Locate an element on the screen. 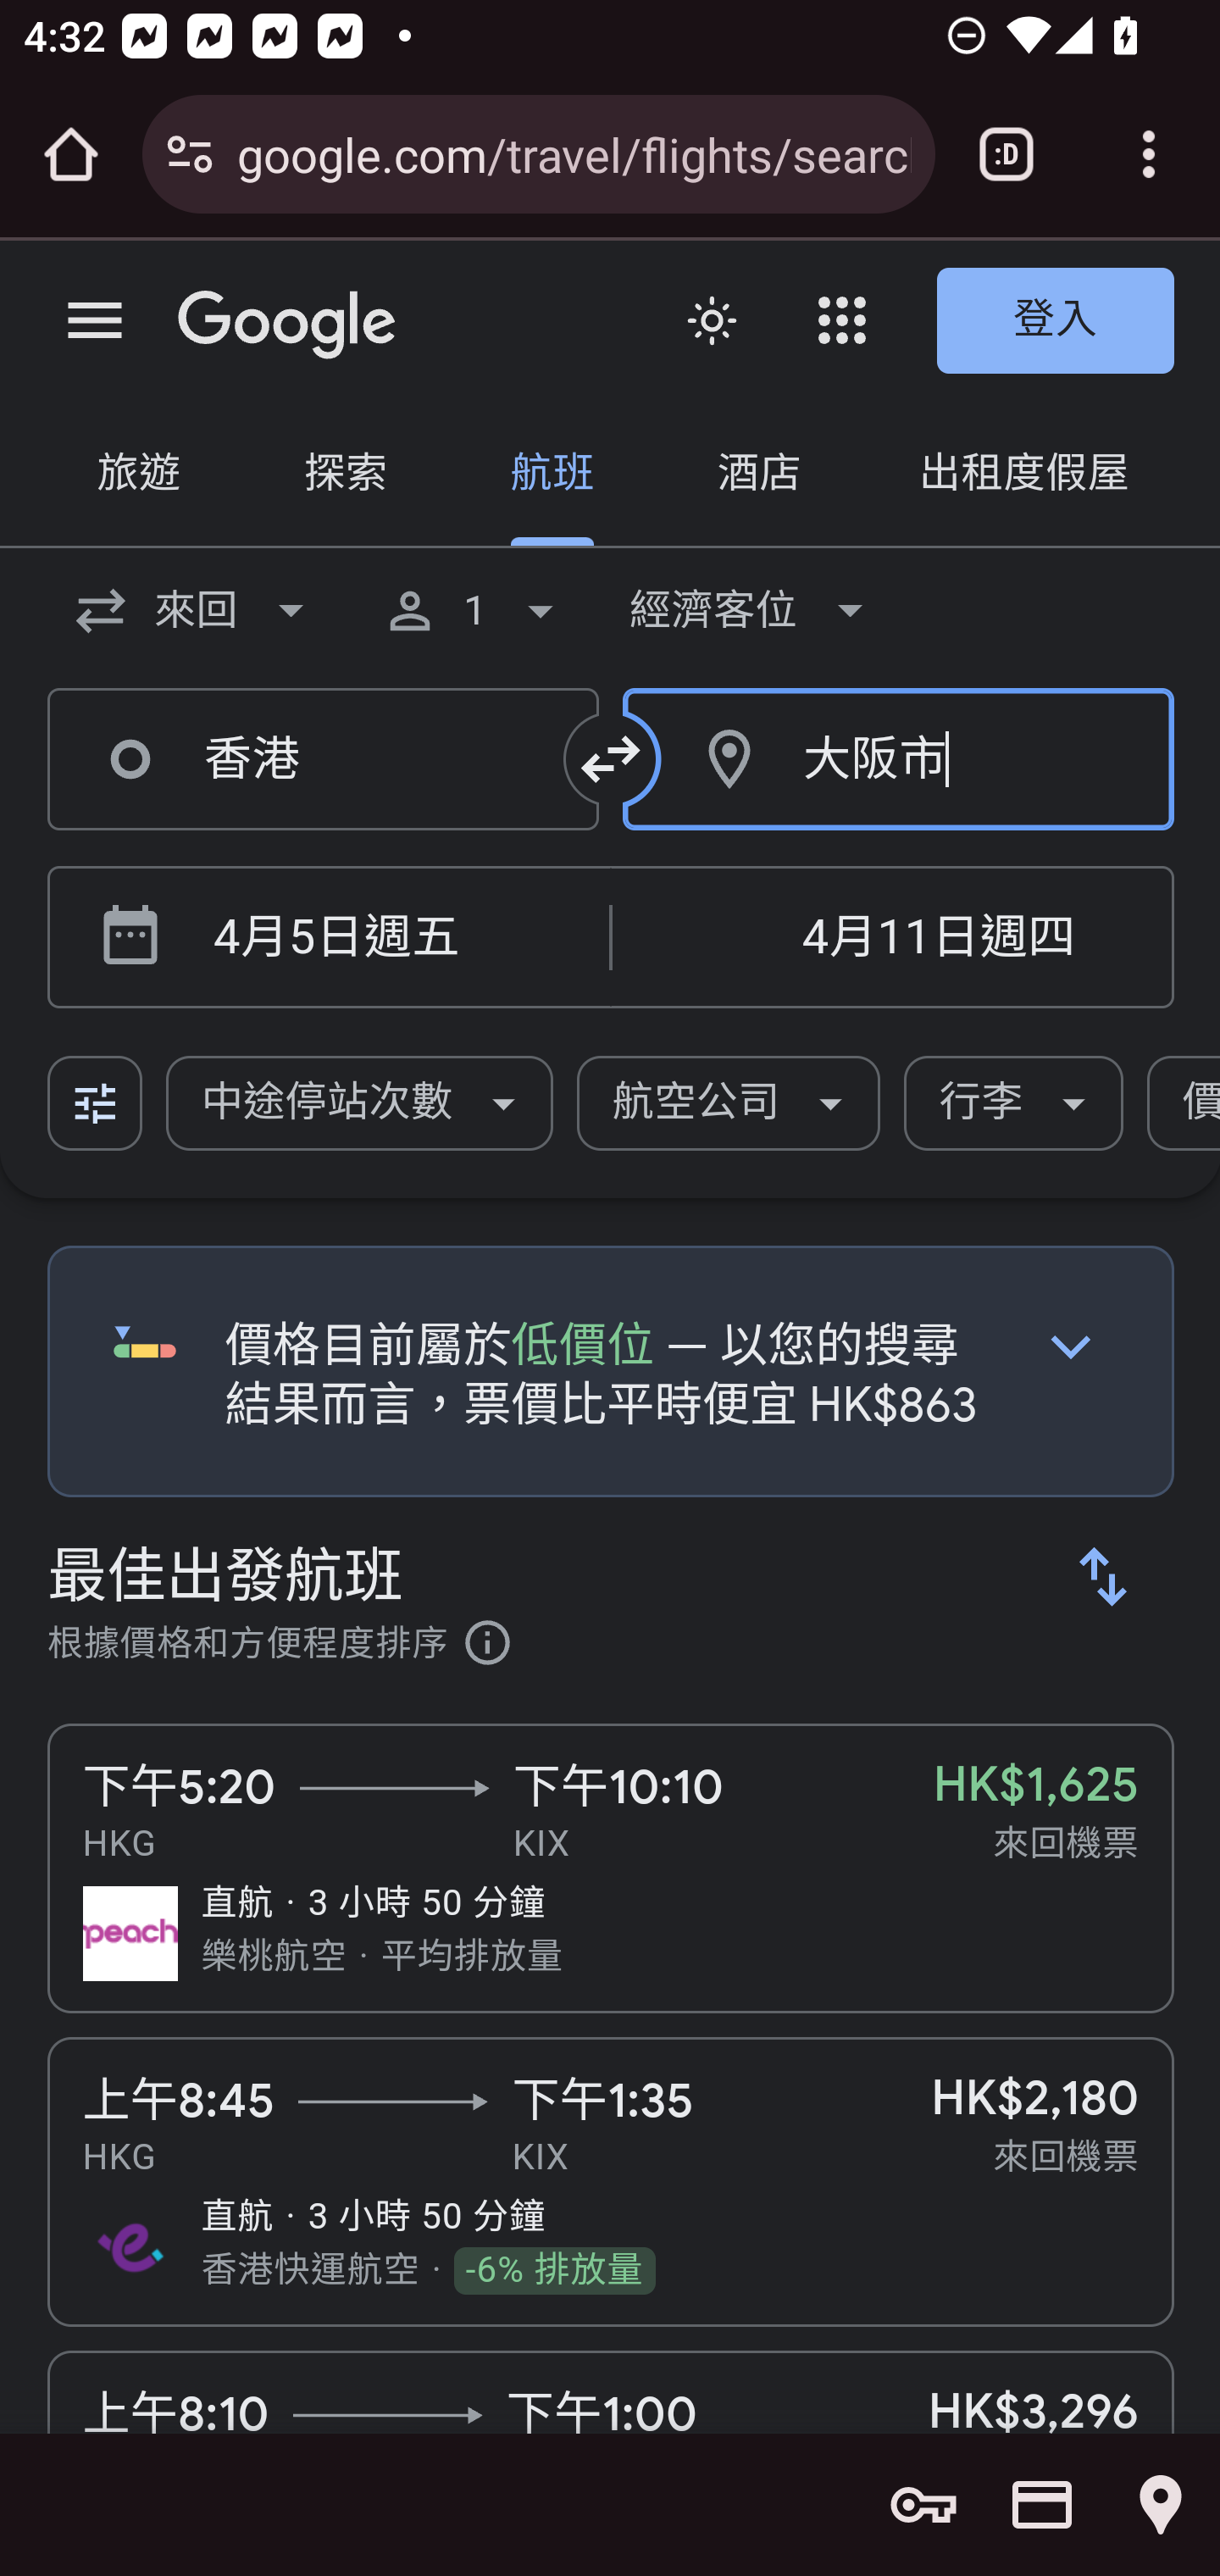 This screenshot has height=2576, width=1220. 酒店  is located at coordinates (759, 476).